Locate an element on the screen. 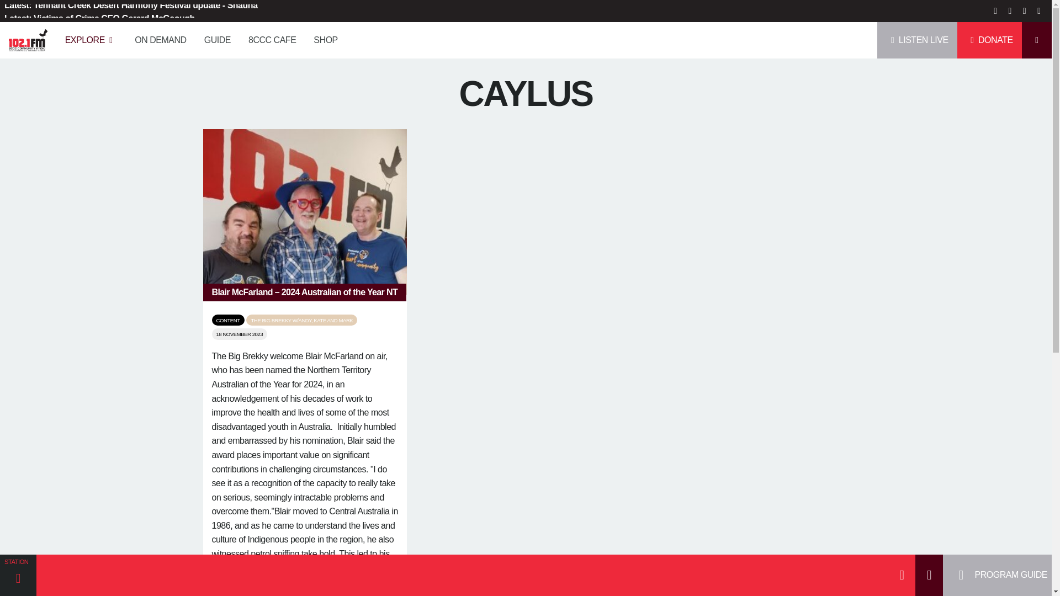 The height and width of the screenshot is (596, 1060). GUIDE is located at coordinates (240, 35).